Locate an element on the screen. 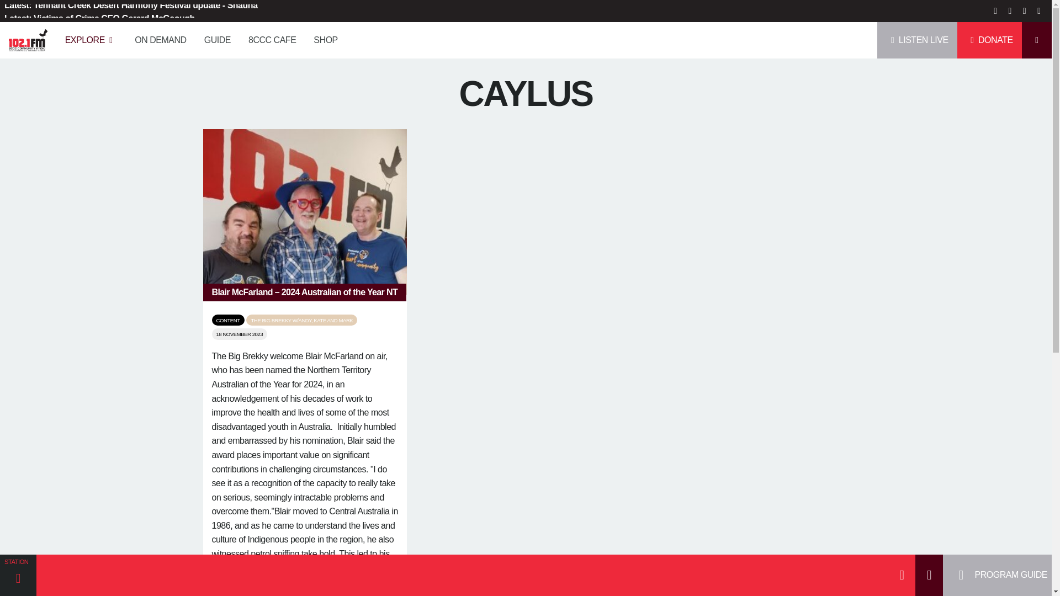 The height and width of the screenshot is (596, 1060). GUIDE is located at coordinates (240, 35).